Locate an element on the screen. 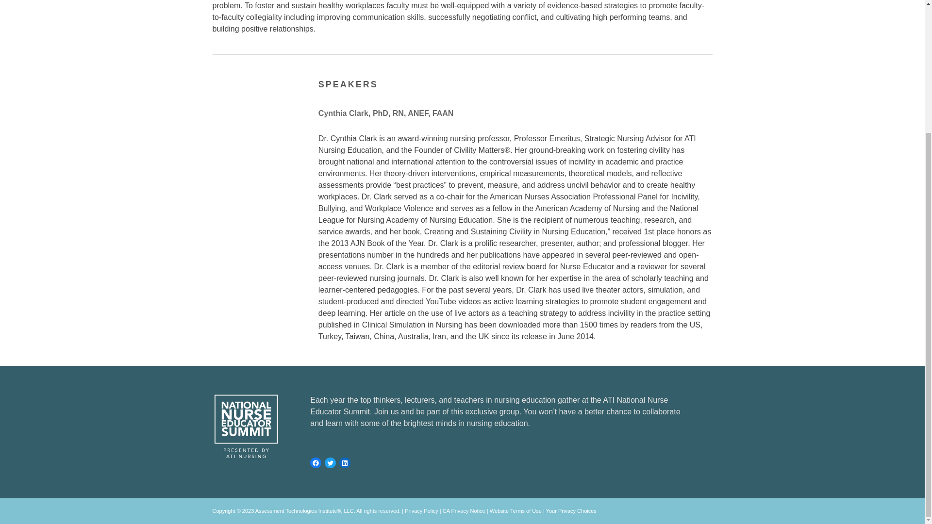 Image resolution: width=932 pixels, height=524 pixels. Privacy Policy is located at coordinates (421, 510).